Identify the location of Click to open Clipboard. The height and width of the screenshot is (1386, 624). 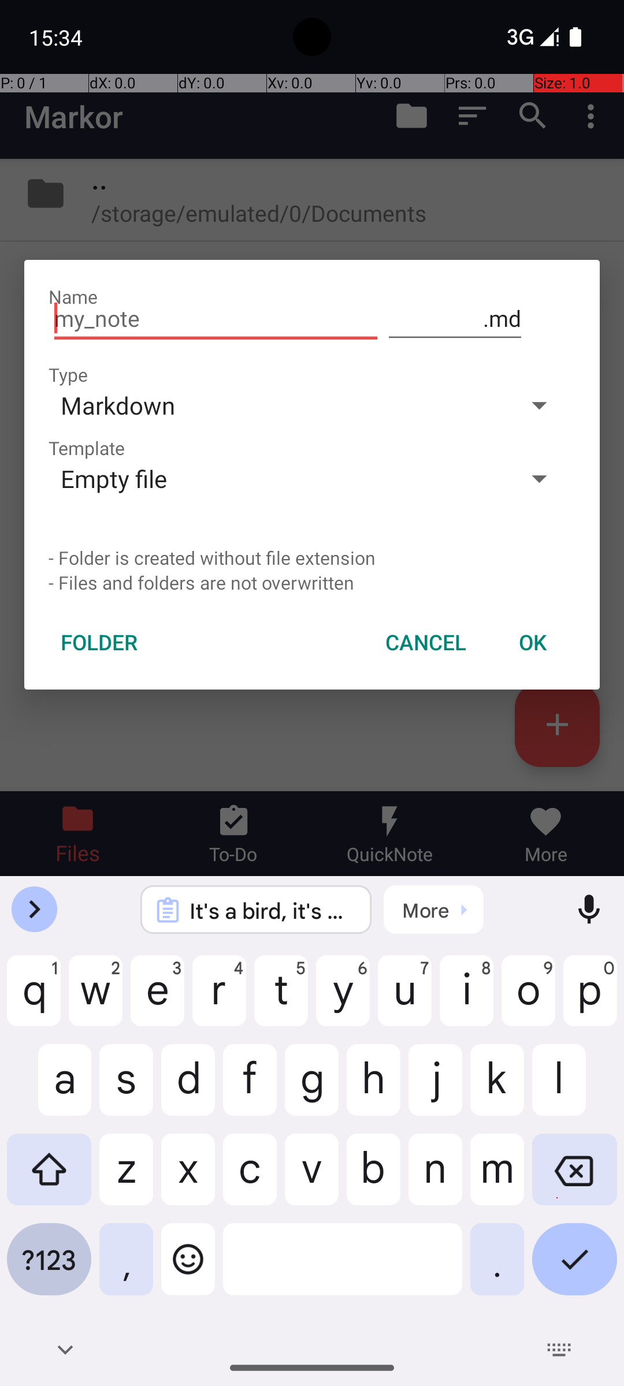
(433, 910).